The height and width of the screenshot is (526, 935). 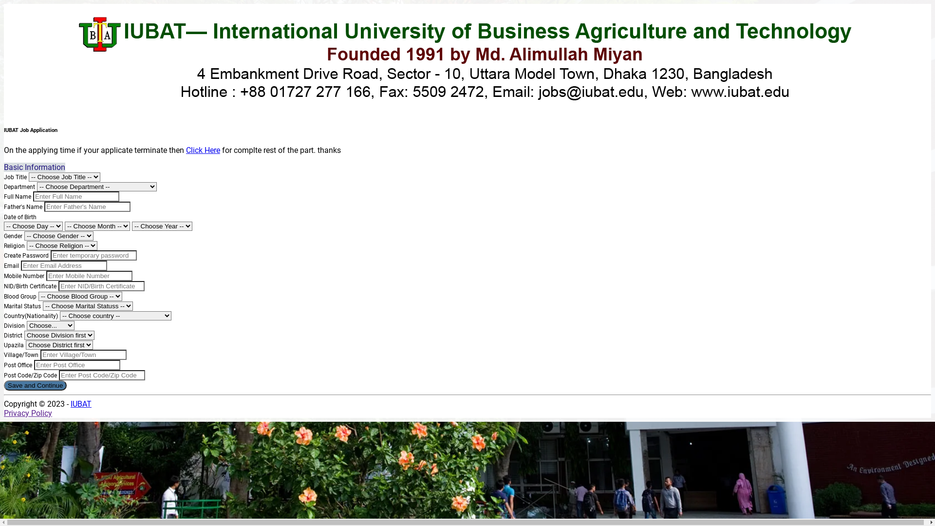 What do you see at coordinates (28, 413) in the screenshot?
I see `Privacy Policy` at bounding box center [28, 413].